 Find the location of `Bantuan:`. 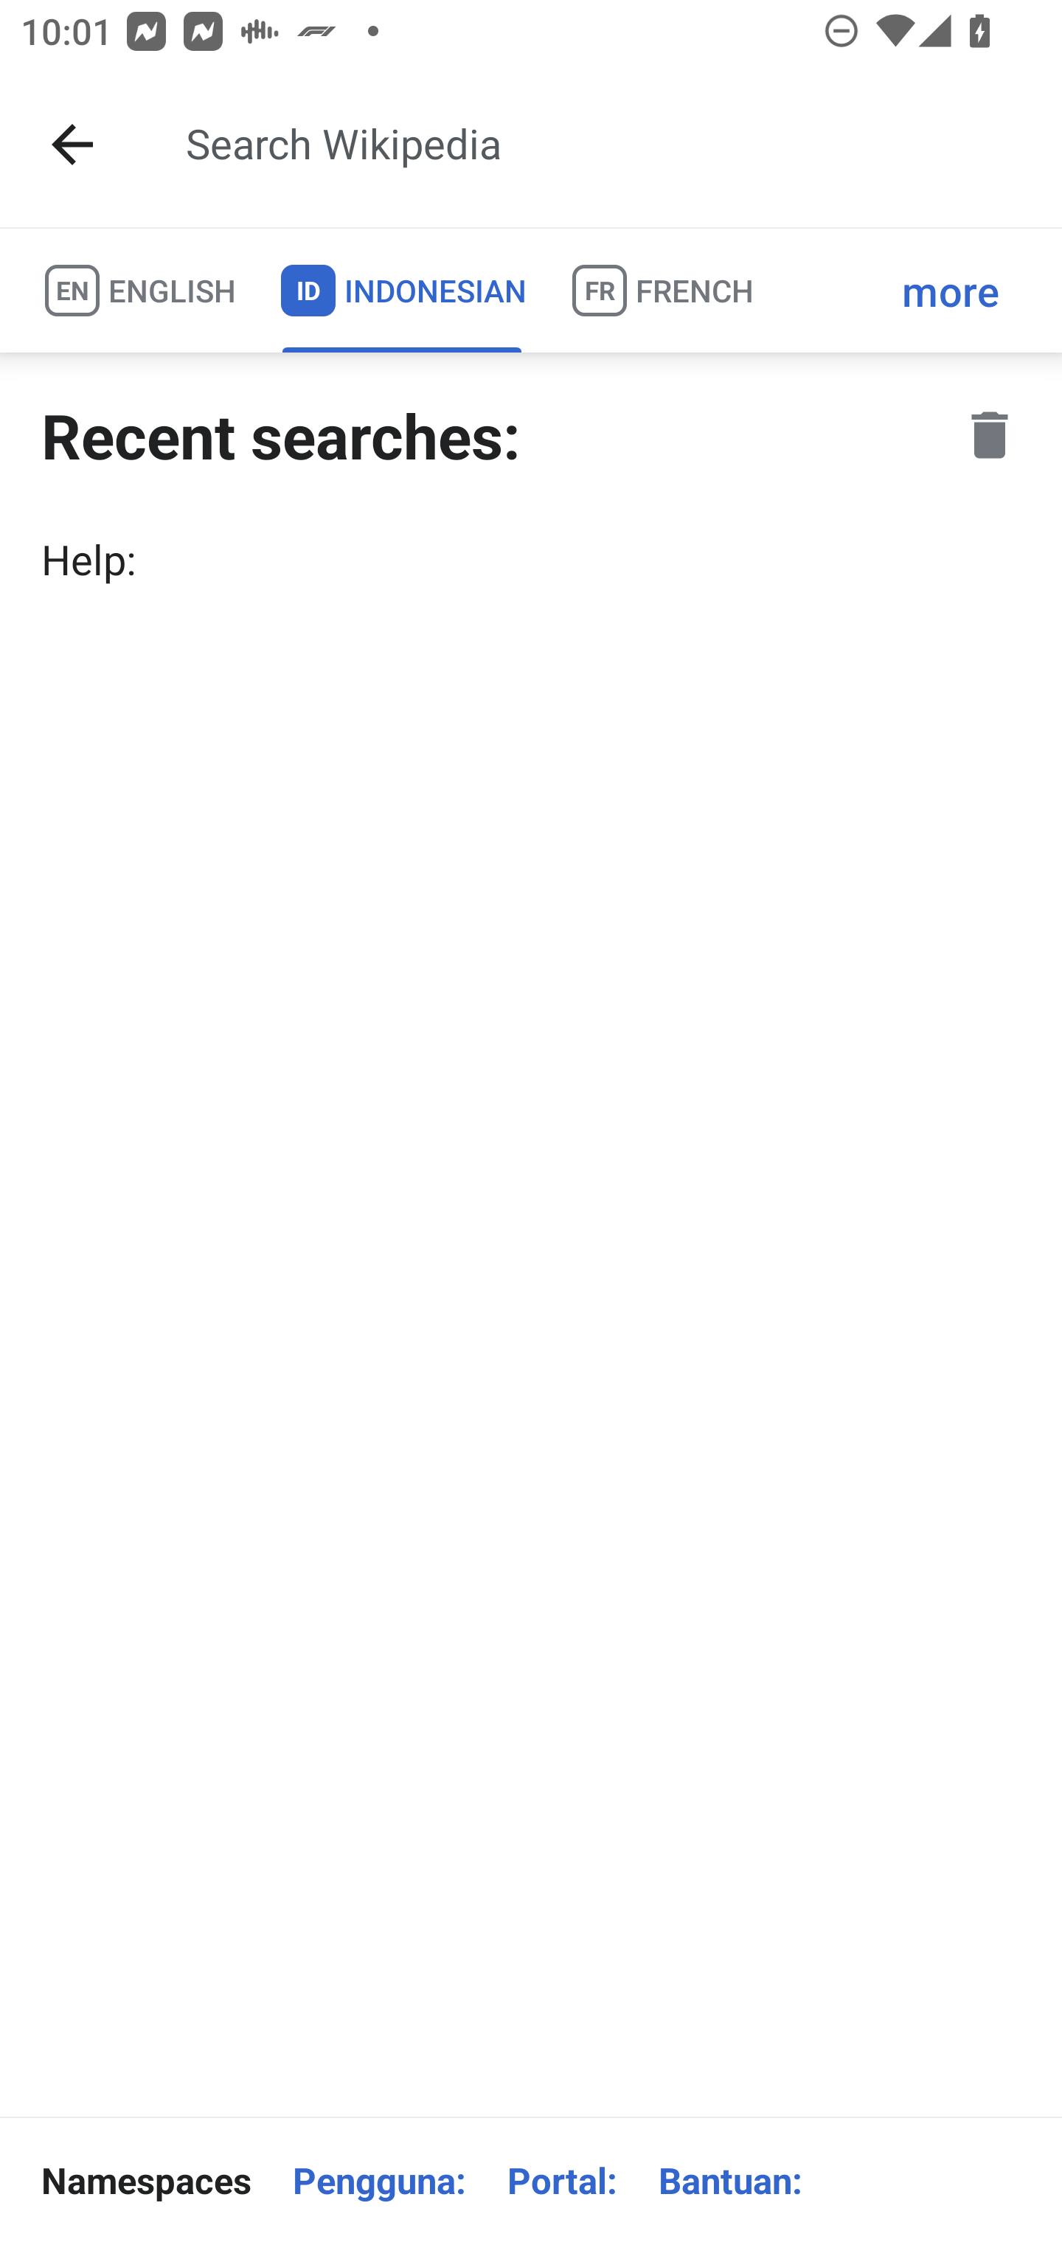

Bantuan: is located at coordinates (730, 2180).